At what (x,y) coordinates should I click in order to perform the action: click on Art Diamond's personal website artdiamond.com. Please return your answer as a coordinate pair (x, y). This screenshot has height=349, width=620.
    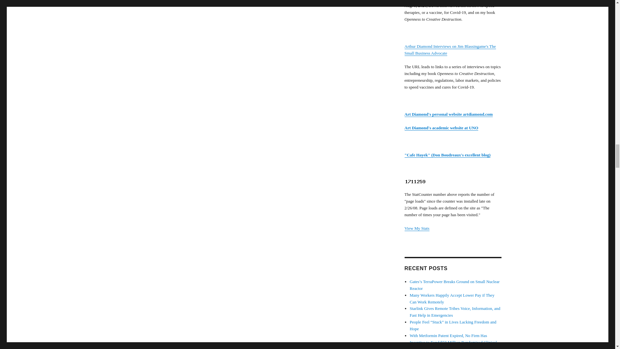
    Looking at the image, I should click on (448, 114).